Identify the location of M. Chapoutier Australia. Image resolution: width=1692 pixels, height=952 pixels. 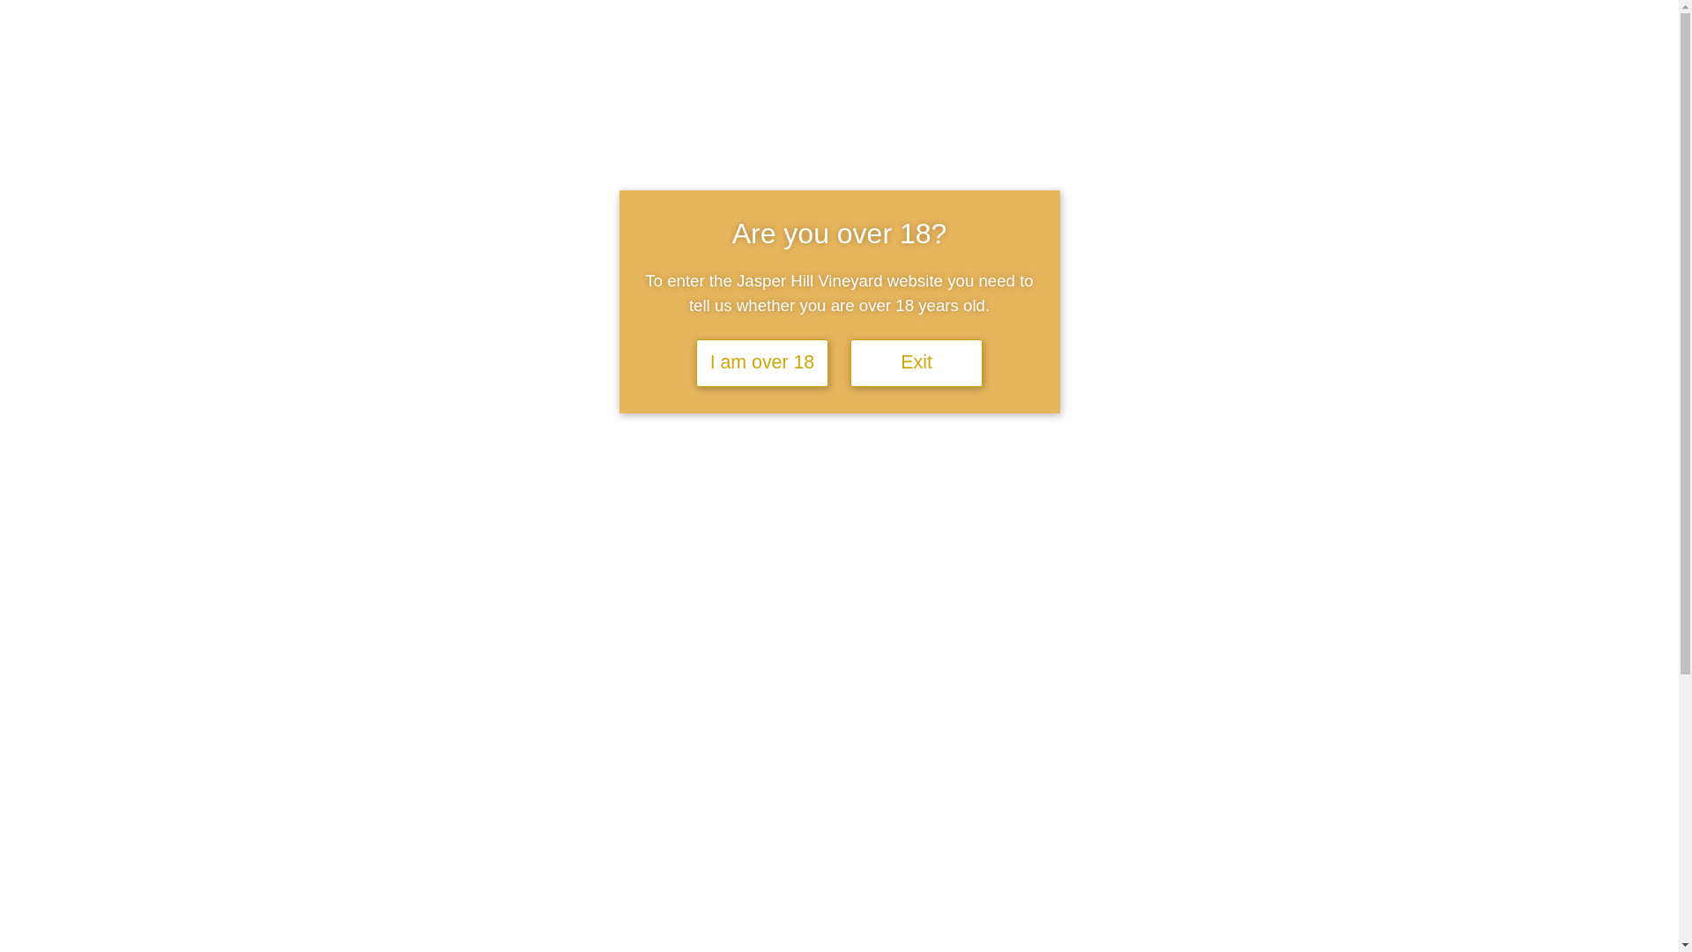
(1092, 480).